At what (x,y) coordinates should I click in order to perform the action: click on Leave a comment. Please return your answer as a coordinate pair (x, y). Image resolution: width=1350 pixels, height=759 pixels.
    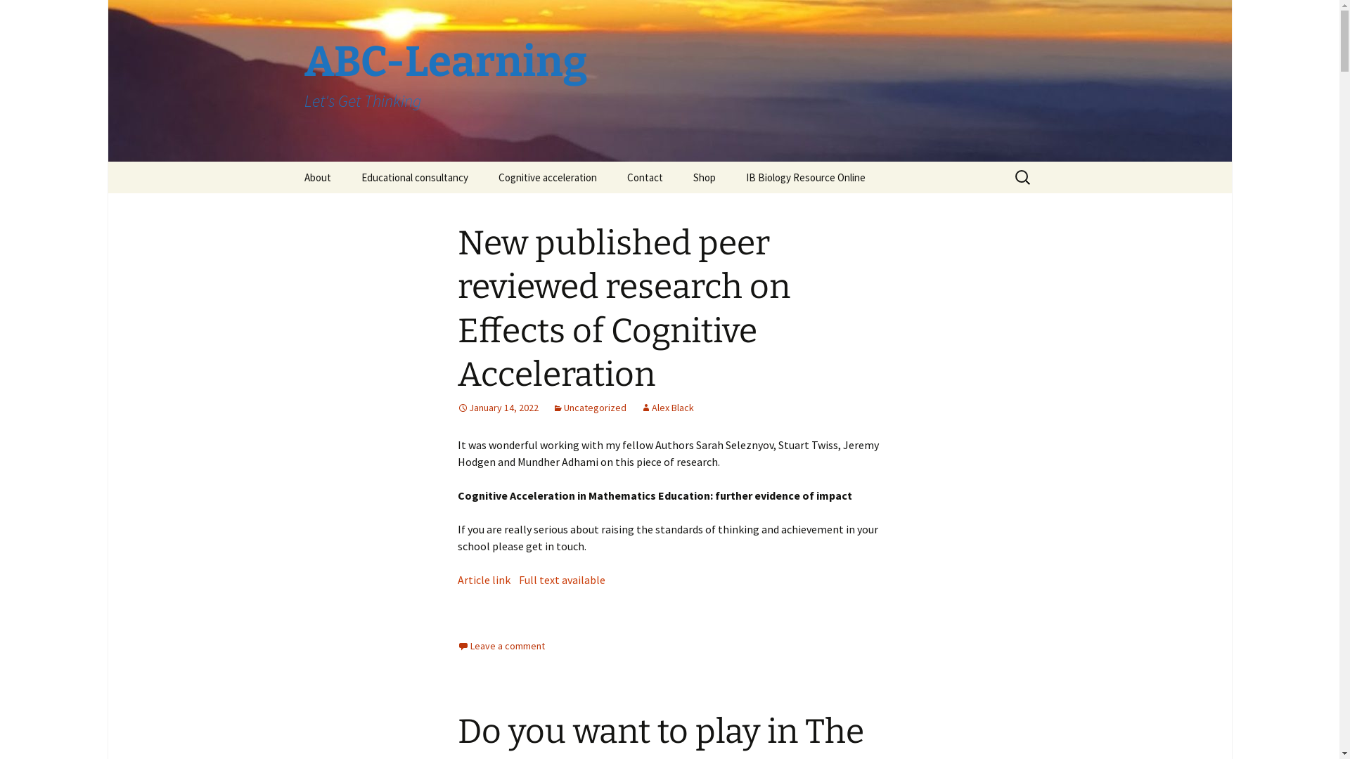
    Looking at the image, I should click on (501, 646).